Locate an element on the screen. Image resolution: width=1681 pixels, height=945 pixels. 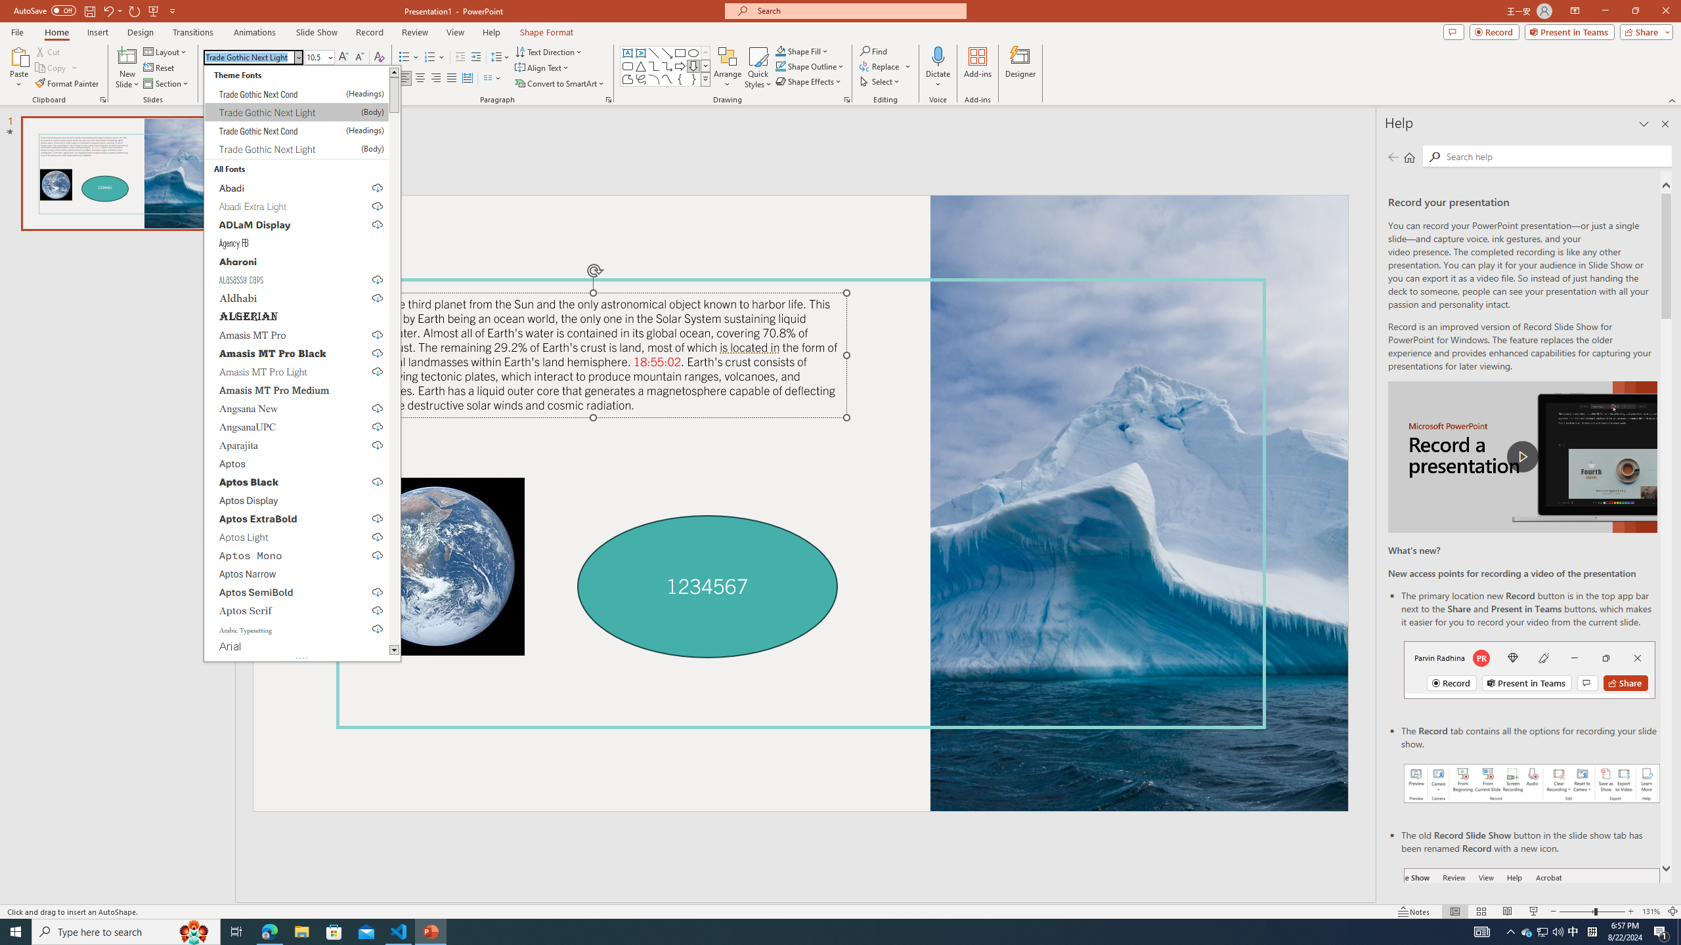
Left Brace is located at coordinates (680, 79).